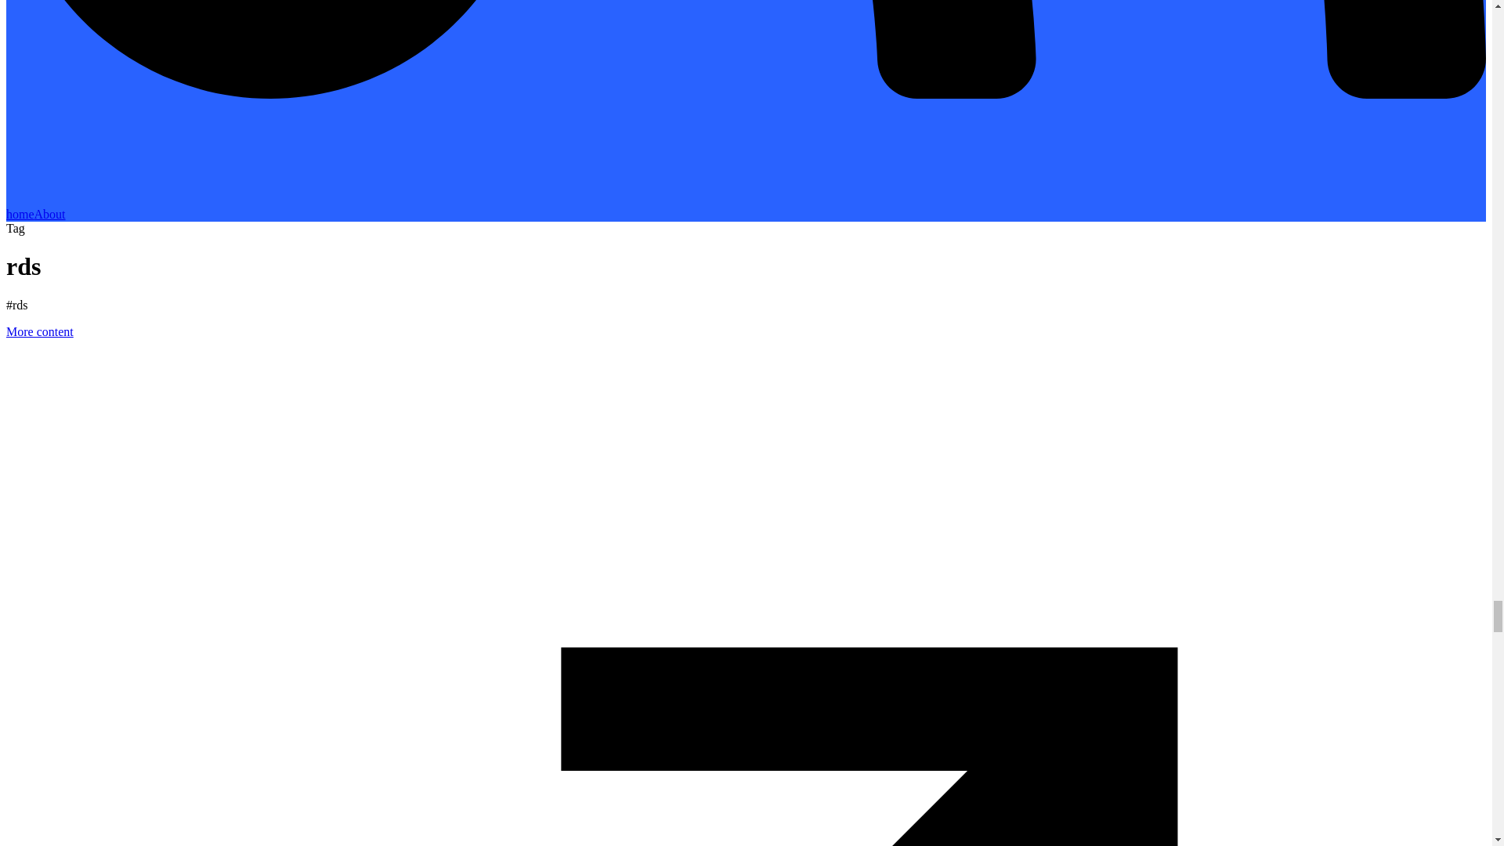  What do you see at coordinates (50, 213) in the screenshot?
I see `About` at bounding box center [50, 213].